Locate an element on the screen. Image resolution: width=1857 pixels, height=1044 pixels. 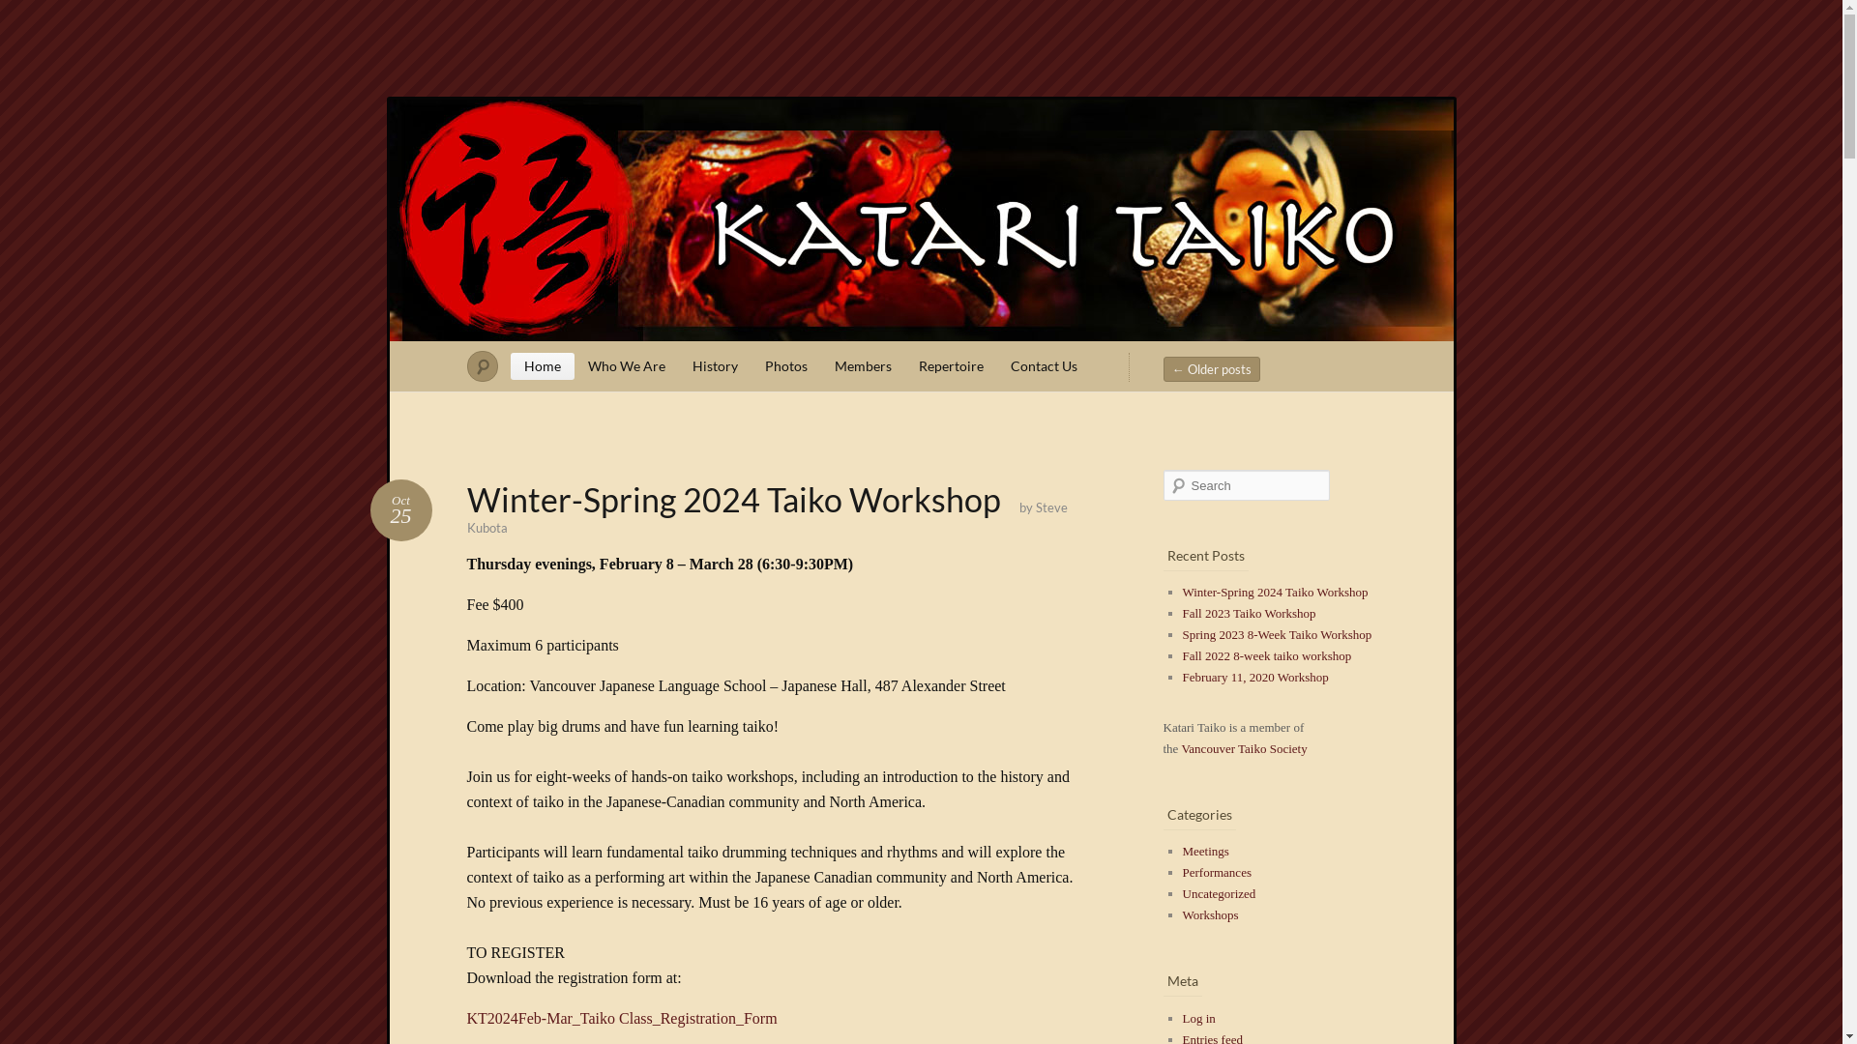
Vancouver Taiko Society is located at coordinates (1244, 748).